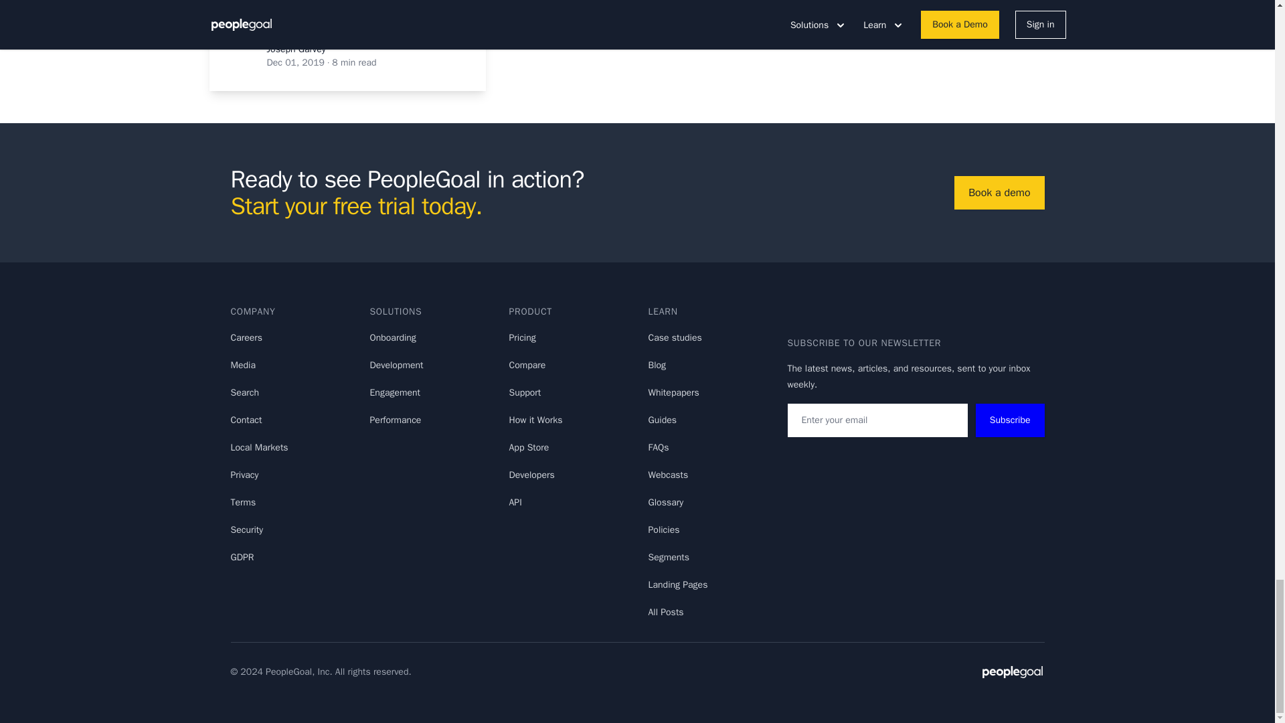 This screenshot has height=723, width=1285. Describe the element at coordinates (241, 557) in the screenshot. I see `GDPR` at that location.